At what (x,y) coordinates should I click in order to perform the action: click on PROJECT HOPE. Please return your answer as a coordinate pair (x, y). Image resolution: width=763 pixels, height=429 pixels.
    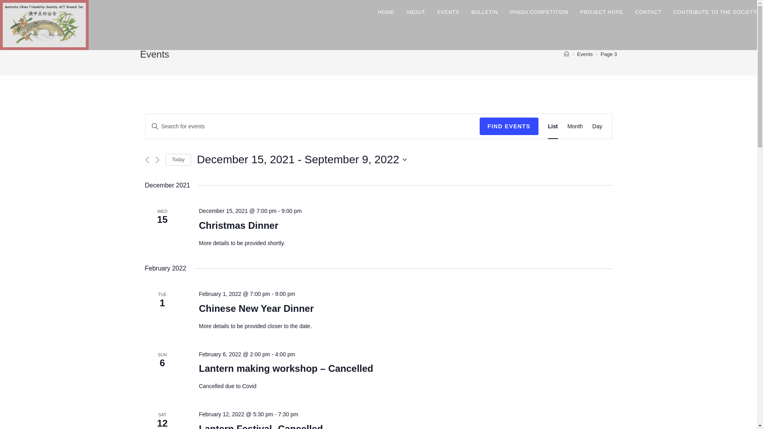
    Looking at the image, I should click on (602, 12).